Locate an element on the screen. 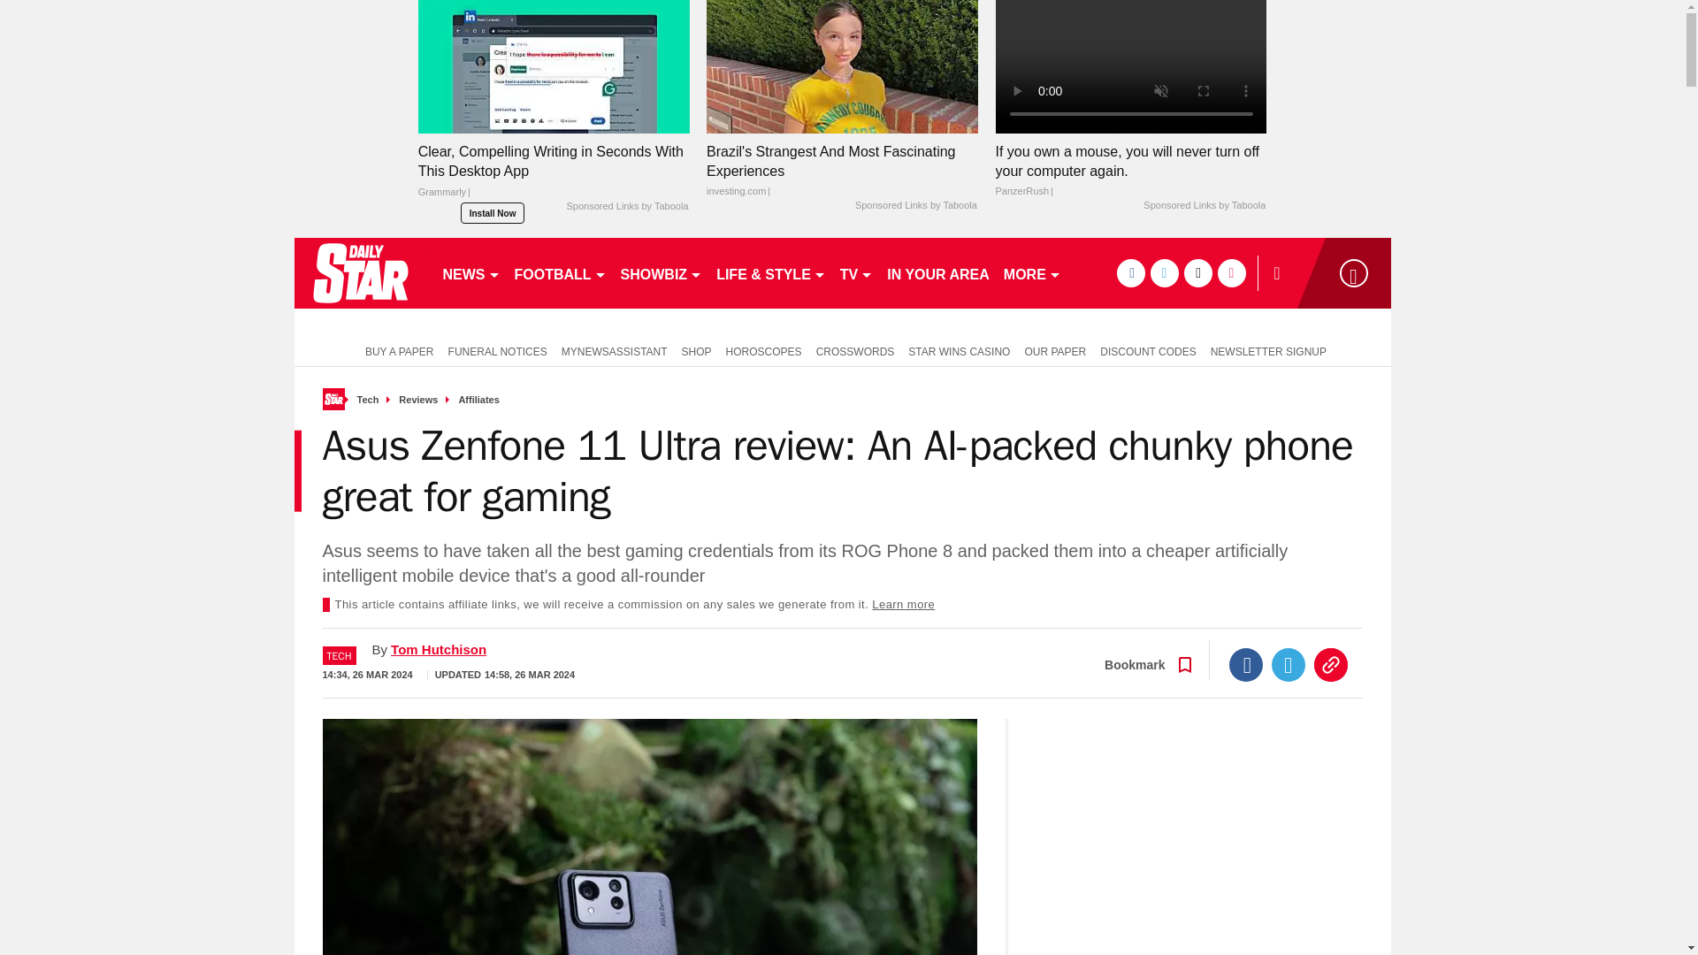 The width and height of the screenshot is (1698, 955). Brazil's Strangest And Most Fascinating Experiences is located at coordinates (842, 171).